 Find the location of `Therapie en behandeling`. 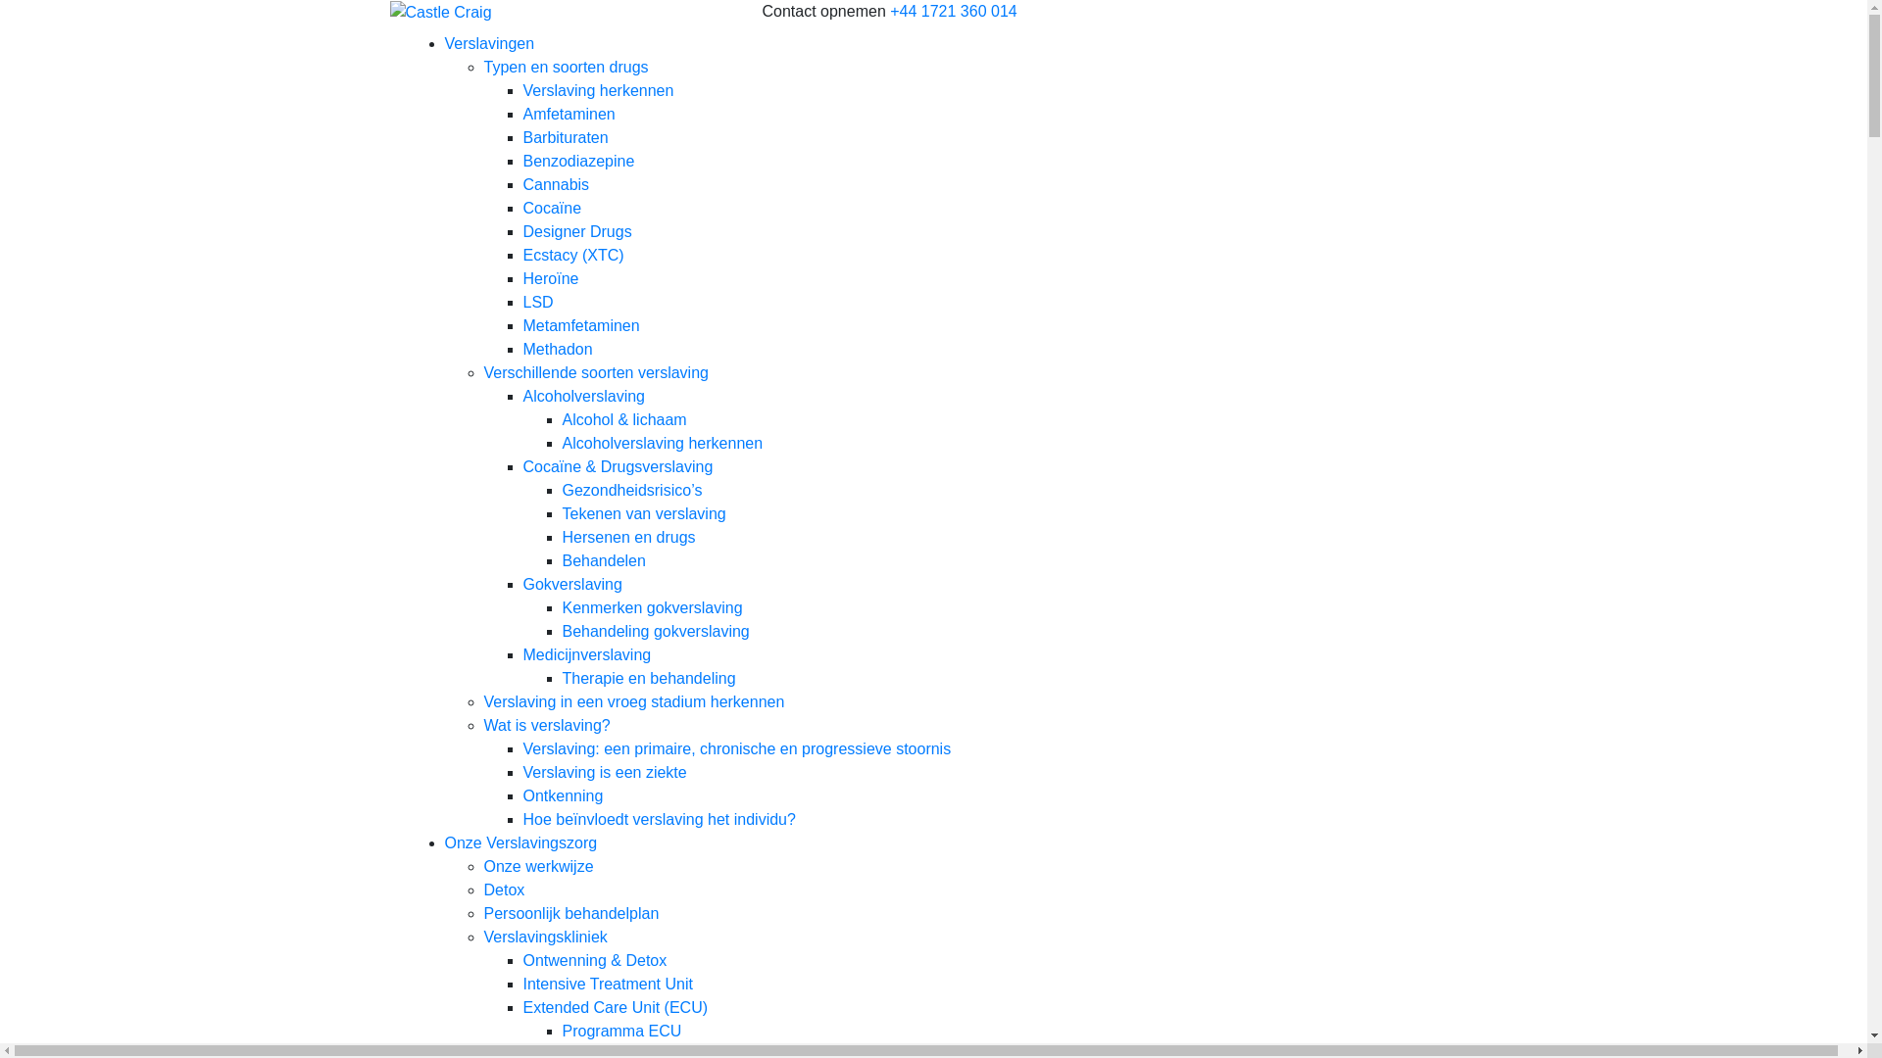

Therapie en behandeling is located at coordinates (649, 678).